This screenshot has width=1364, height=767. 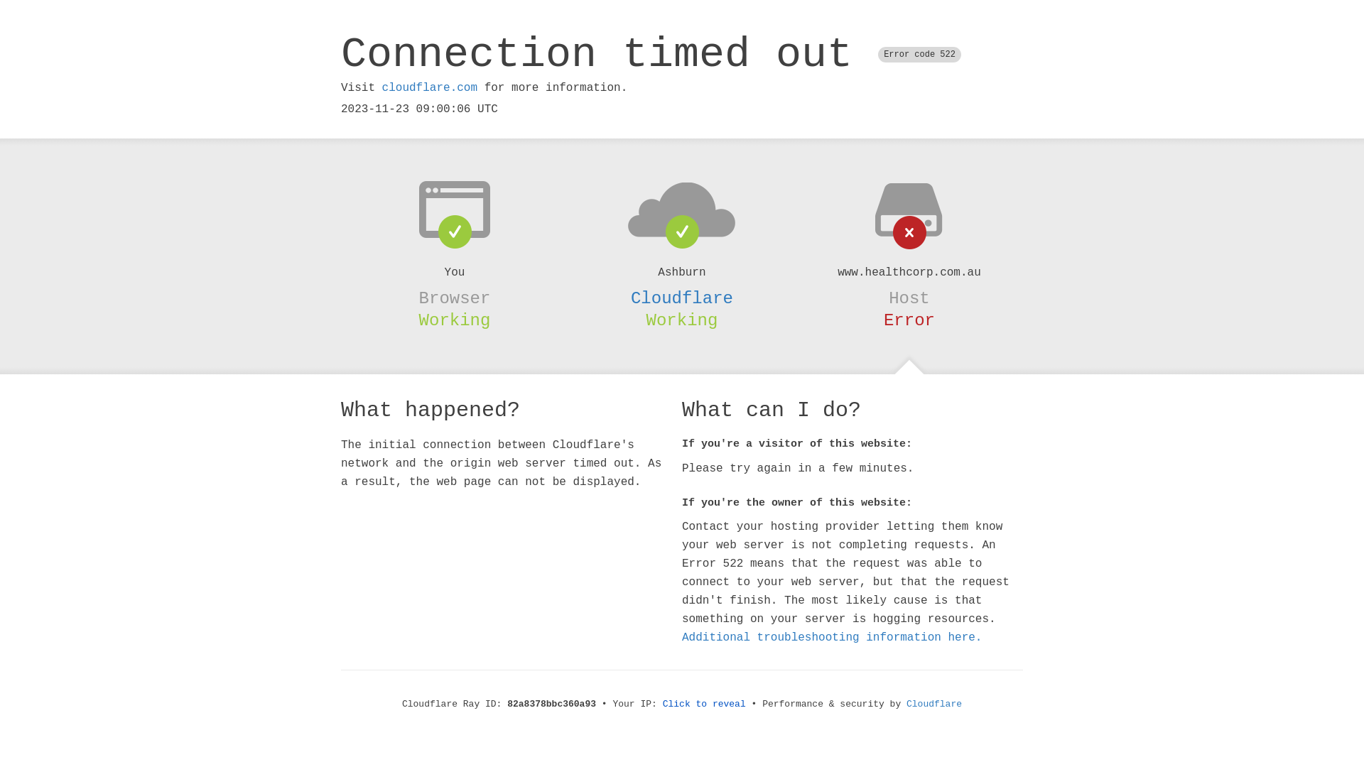 I want to click on cloudflare.com, so click(x=430, y=88).